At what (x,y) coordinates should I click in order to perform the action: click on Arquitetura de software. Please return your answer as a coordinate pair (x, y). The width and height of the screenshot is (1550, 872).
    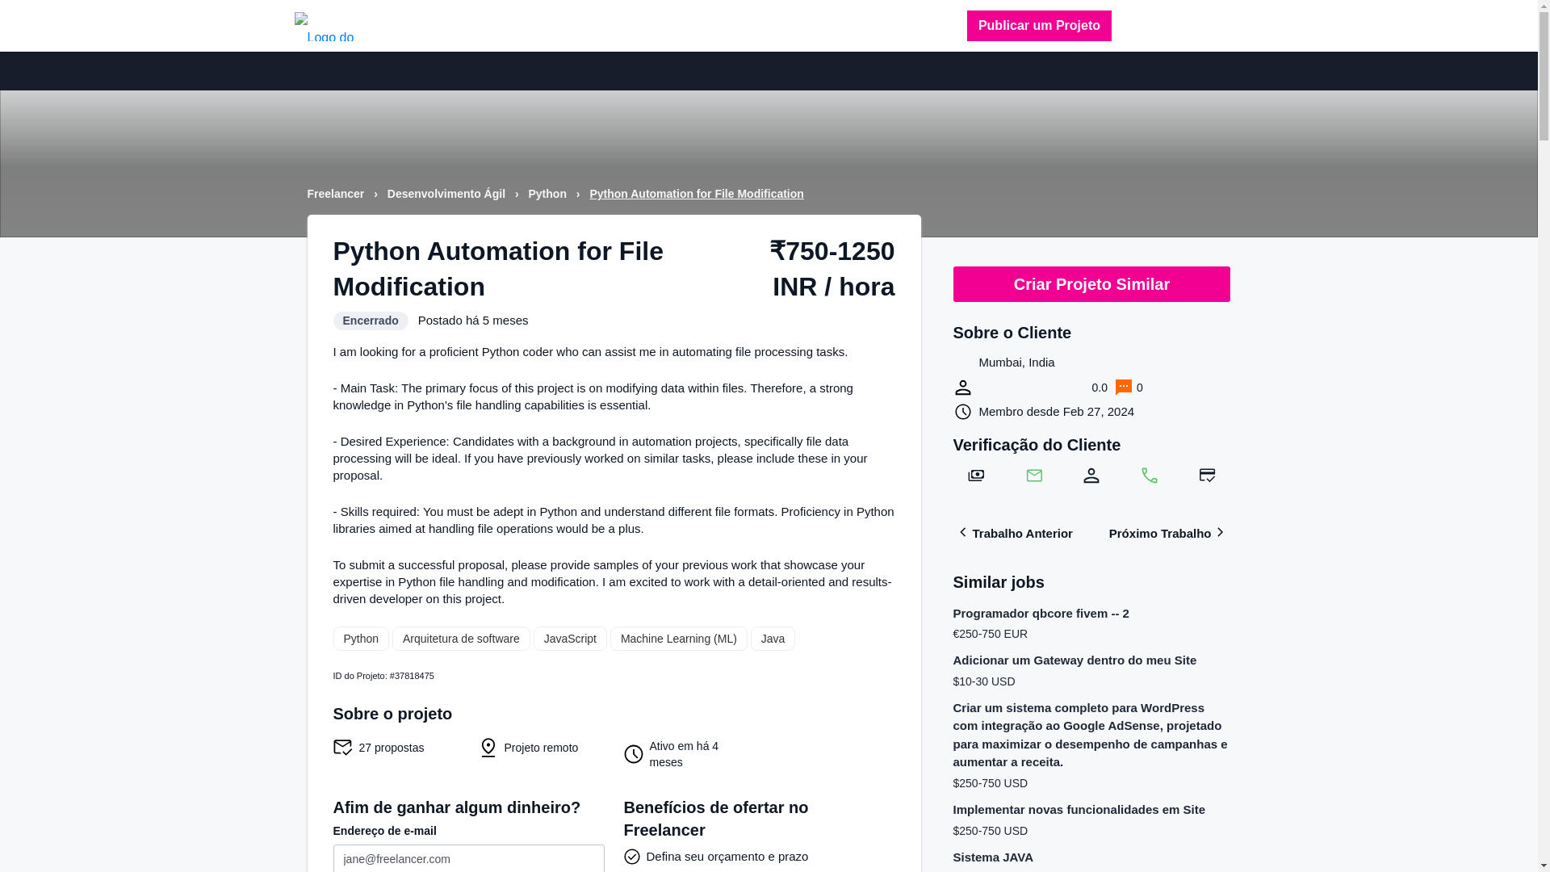
    Looking at the image, I should click on (460, 638).